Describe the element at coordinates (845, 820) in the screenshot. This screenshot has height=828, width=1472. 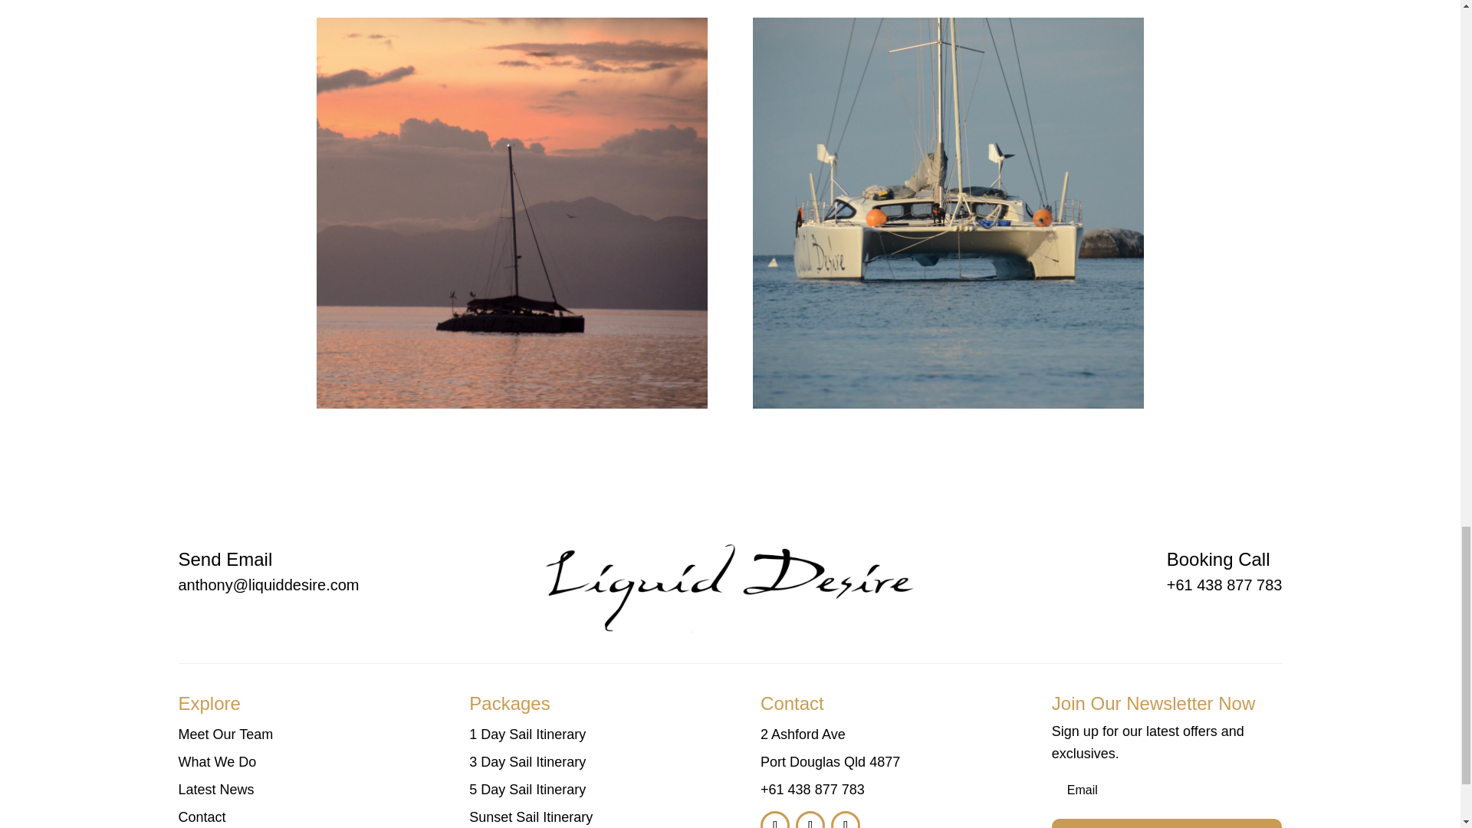
I see `Follow on Youtube` at that location.